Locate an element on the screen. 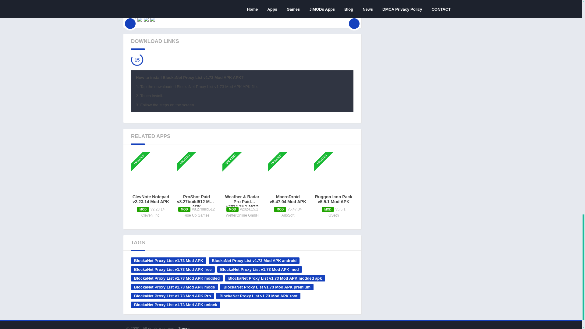 The image size is (585, 329). Previous is located at coordinates (130, 19).